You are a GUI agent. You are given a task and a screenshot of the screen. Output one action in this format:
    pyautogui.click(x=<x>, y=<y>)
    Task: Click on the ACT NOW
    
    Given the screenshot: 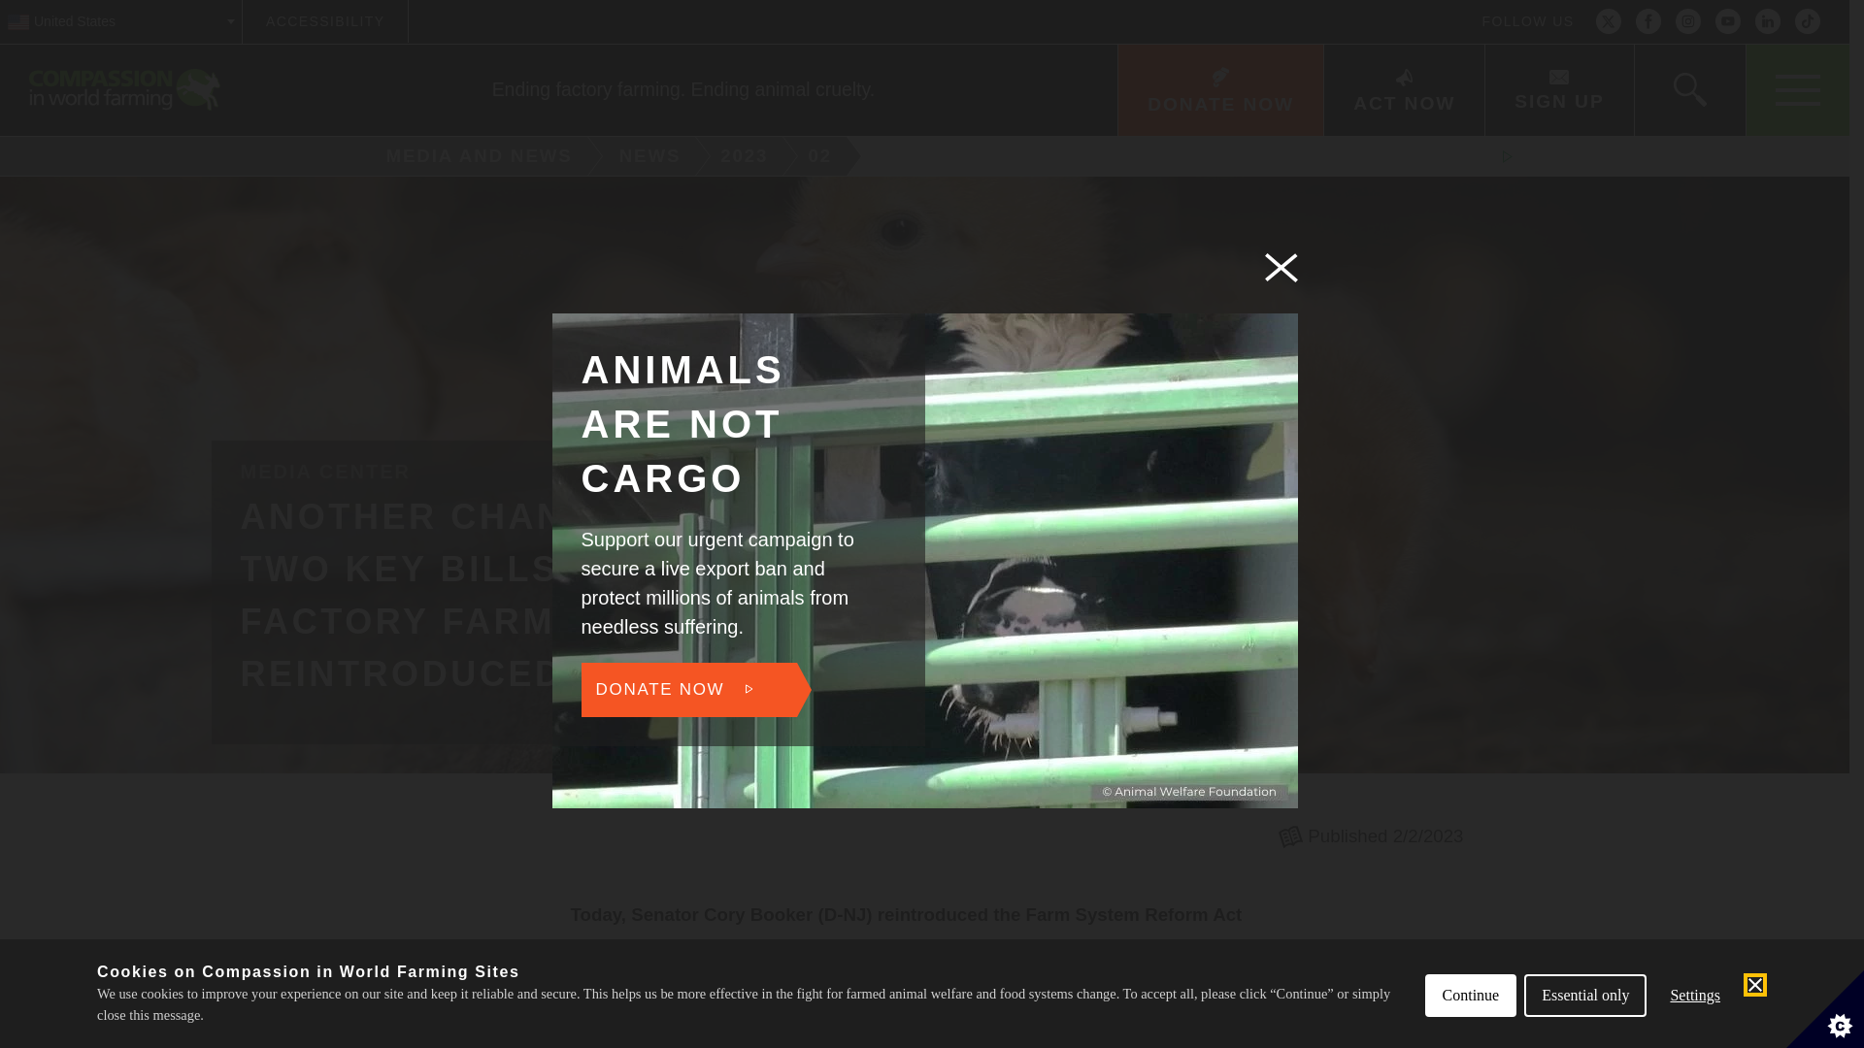 What is the action you would take?
    pyautogui.click(x=1728, y=21)
    